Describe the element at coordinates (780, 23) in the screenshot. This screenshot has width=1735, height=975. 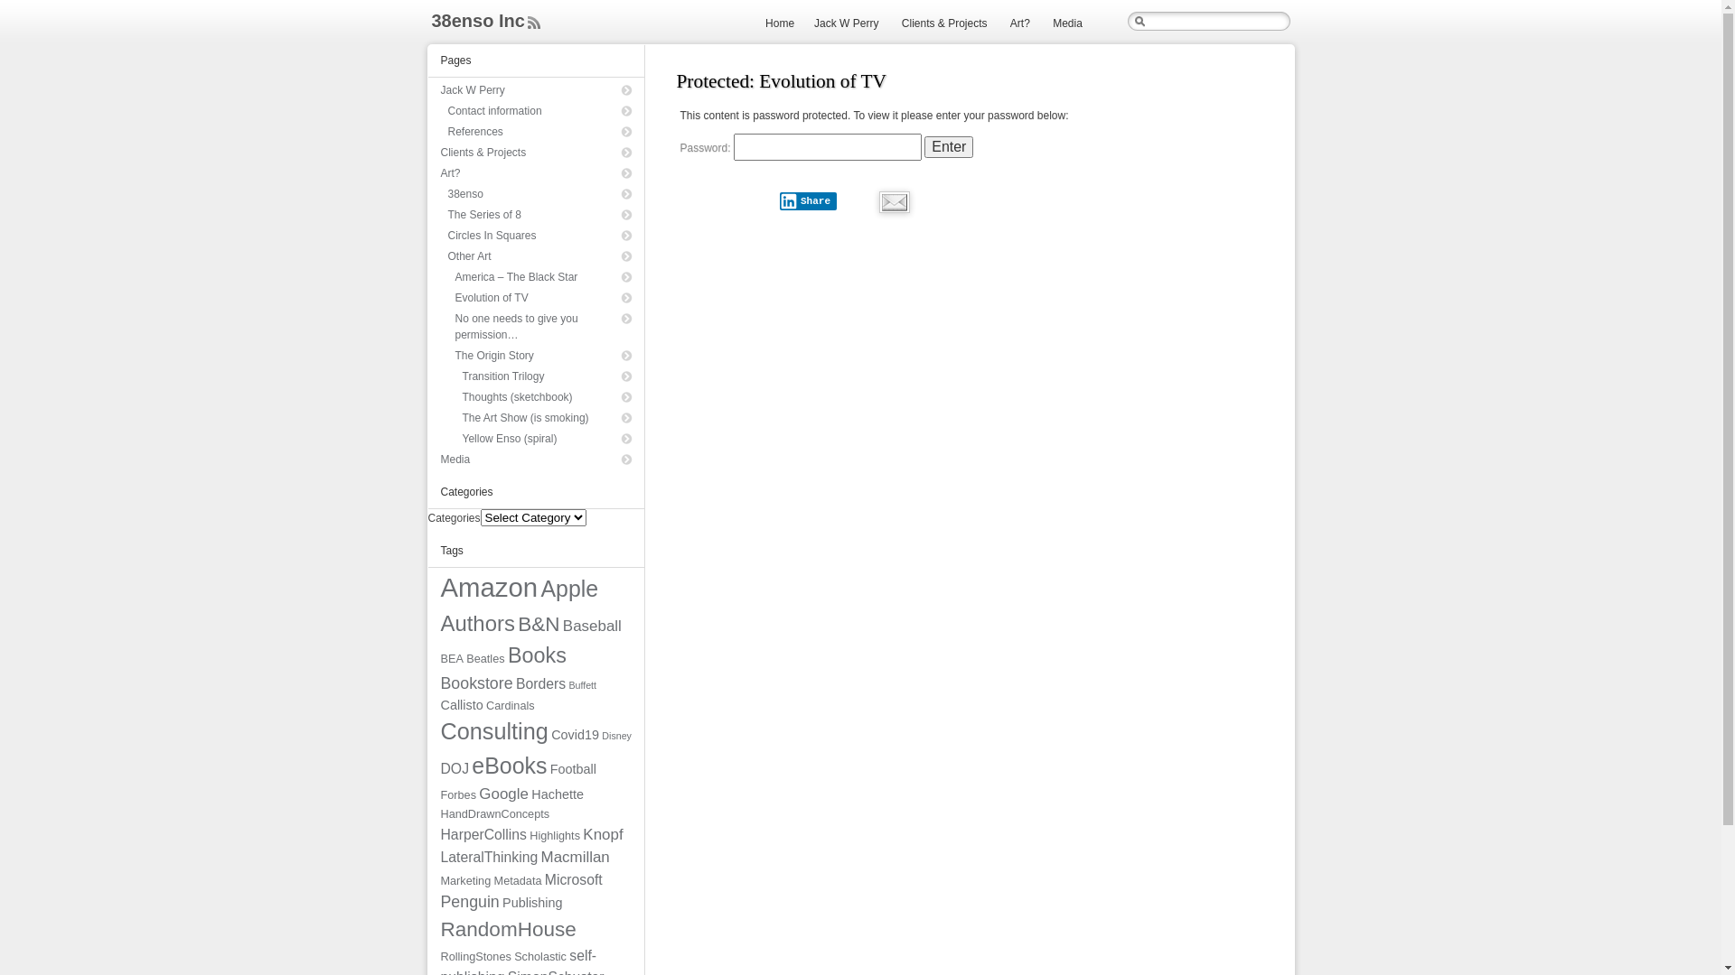
I see `Home` at that location.